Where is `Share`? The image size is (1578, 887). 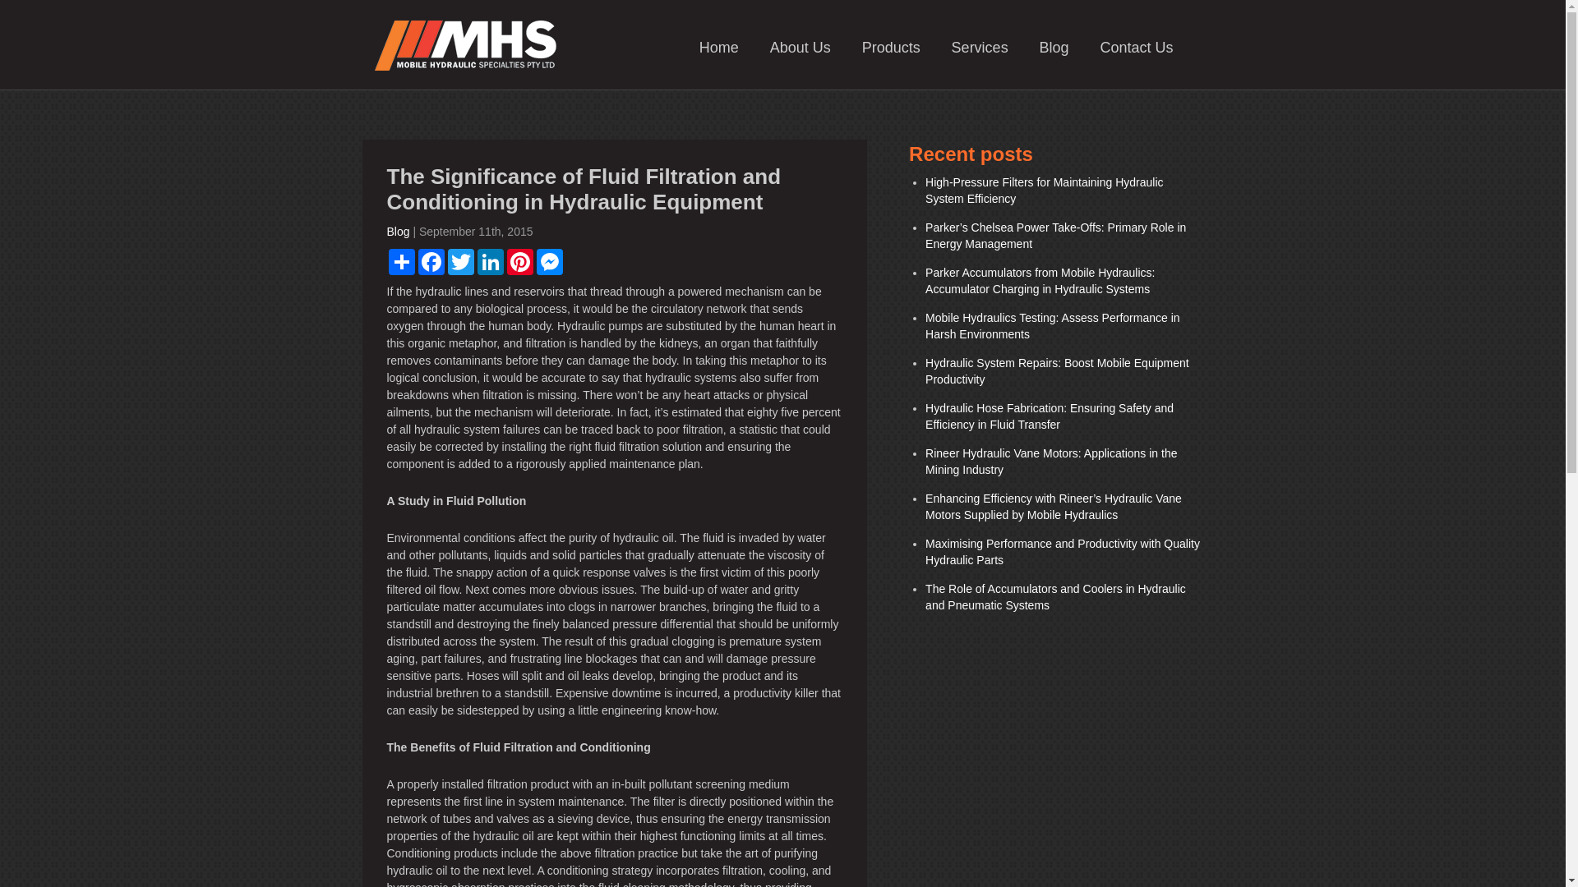 Share is located at coordinates (401, 262).